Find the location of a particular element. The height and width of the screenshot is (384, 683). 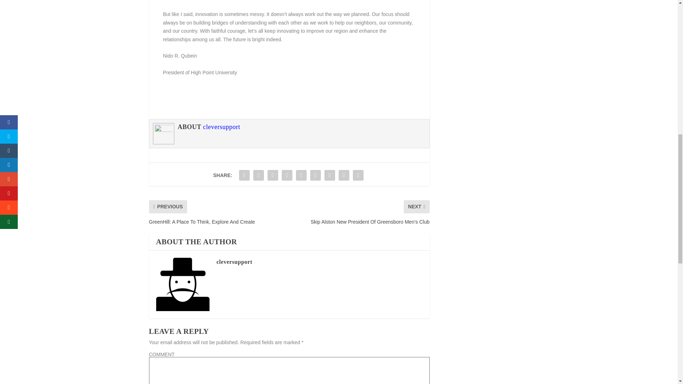

Share "Letters To The Editor: Jan. 29, 2019" via Email is located at coordinates (344, 175).